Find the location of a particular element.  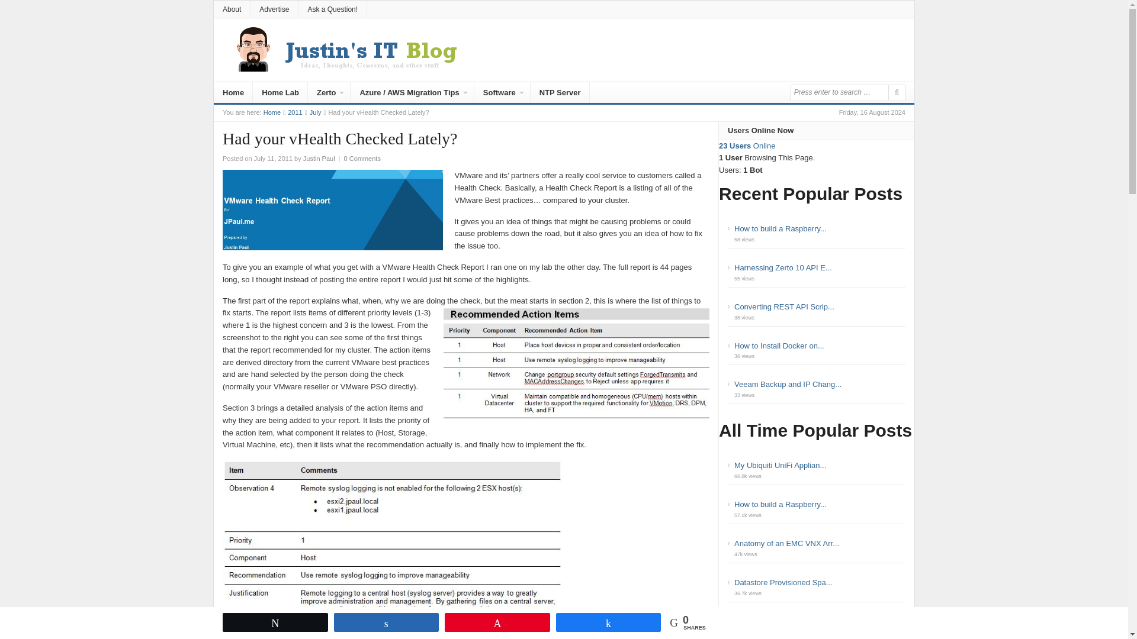

recommended items is located at coordinates (576, 363).